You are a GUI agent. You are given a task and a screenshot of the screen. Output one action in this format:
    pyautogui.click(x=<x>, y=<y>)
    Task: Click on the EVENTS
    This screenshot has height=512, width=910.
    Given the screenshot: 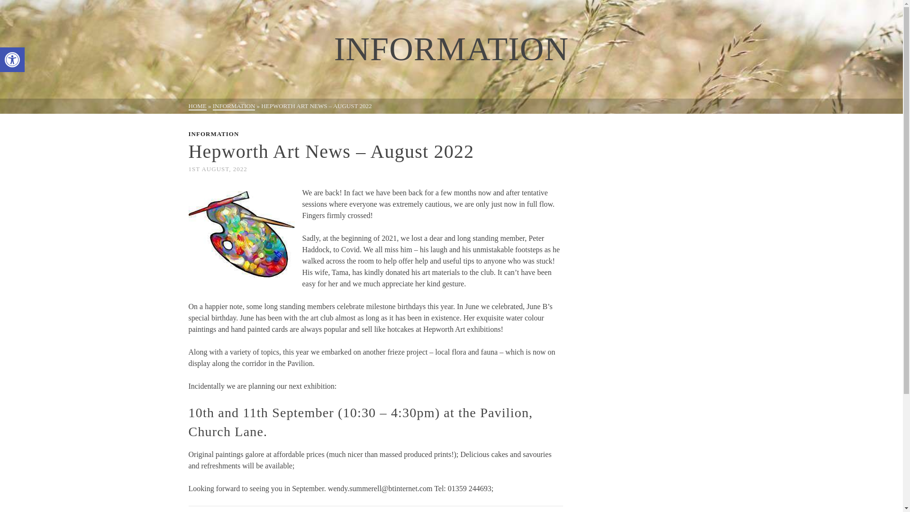 What is the action you would take?
    pyautogui.click(x=12, y=60)
    